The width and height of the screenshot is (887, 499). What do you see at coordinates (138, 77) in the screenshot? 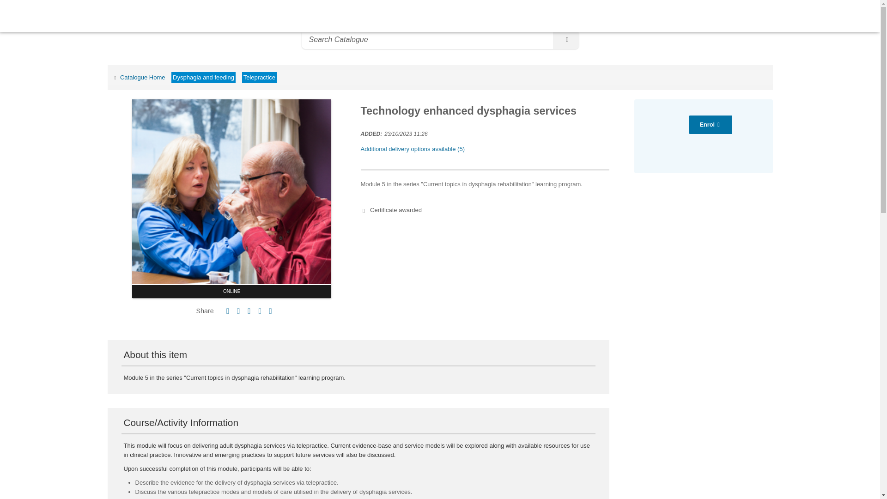
I see `Catalogue Home` at bounding box center [138, 77].